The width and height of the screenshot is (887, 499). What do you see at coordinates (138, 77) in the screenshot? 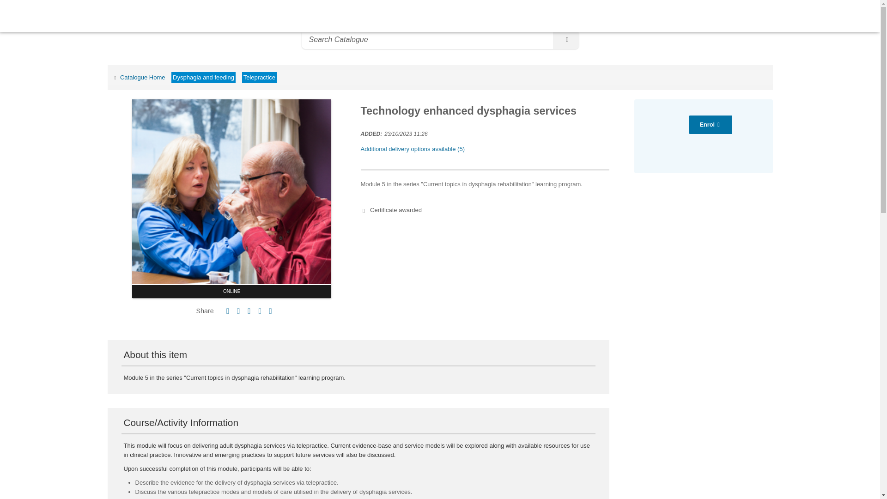
I see `Catalogue Home` at bounding box center [138, 77].